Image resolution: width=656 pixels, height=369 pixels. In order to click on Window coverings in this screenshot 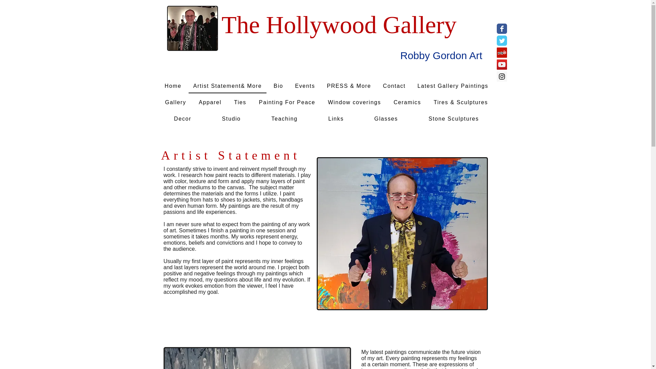, I will do `click(354, 102)`.